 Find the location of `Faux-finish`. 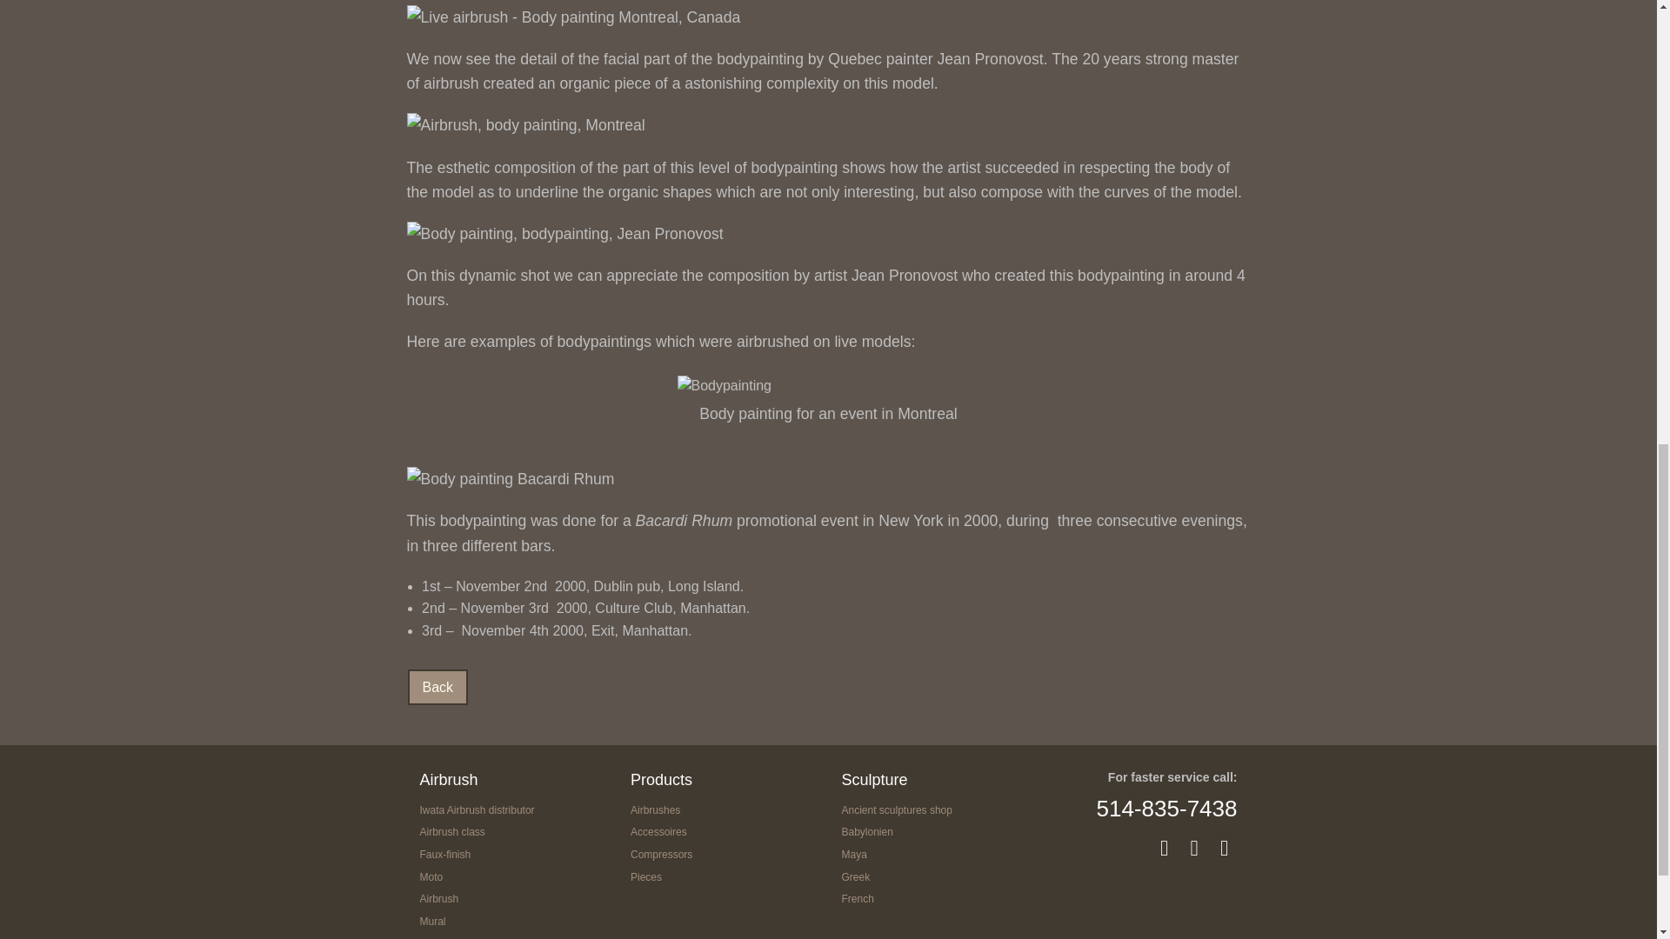

Faux-finish is located at coordinates (444, 855).